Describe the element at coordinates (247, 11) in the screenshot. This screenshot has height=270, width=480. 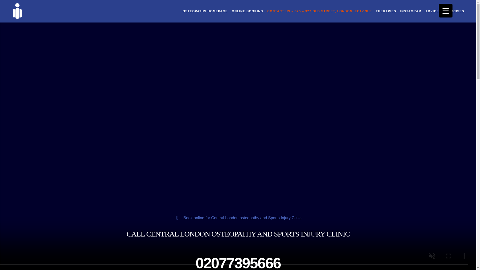
I see `ONLINE BOOKING` at that location.